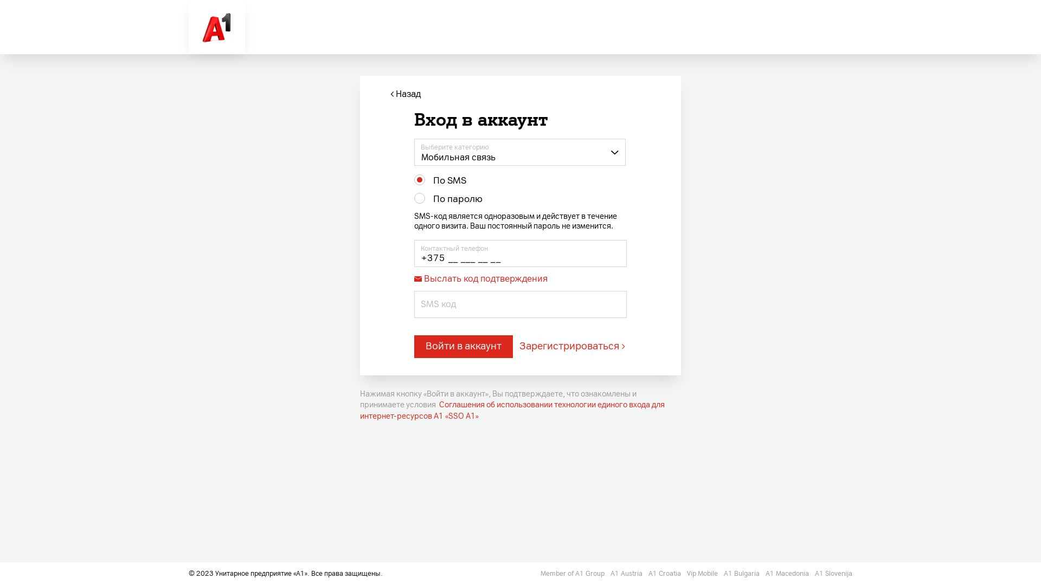  I want to click on A1 Macedonia, so click(788, 574).